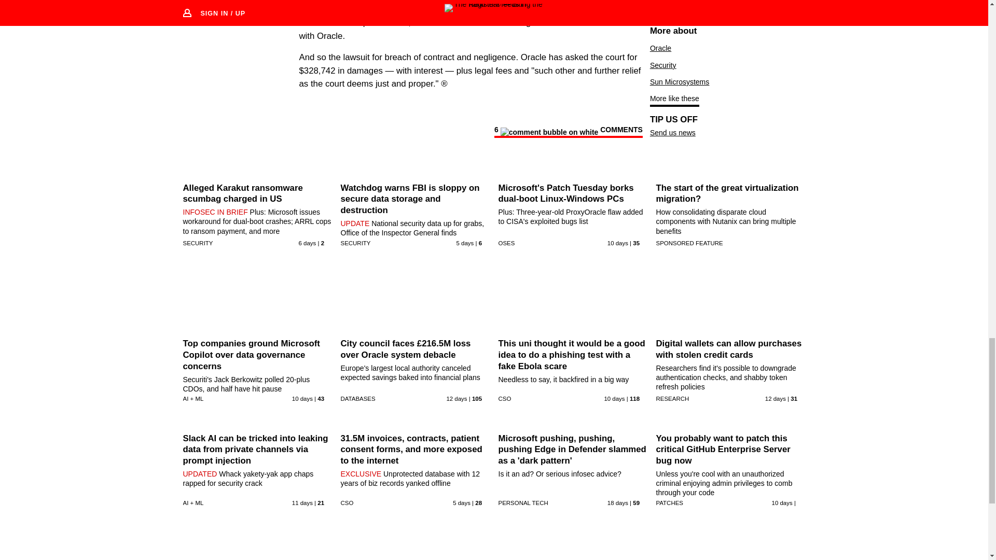 This screenshot has height=560, width=996. Describe the element at coordinates (568, 131) in the screenshot. I see `View comments on this article` at that location.